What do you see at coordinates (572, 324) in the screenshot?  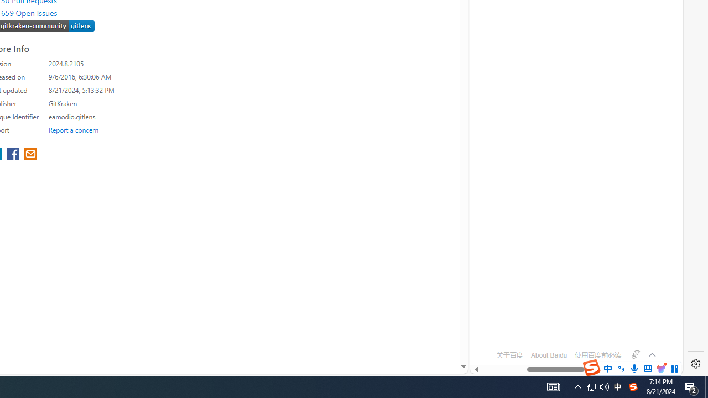 I see `OFTV` at bounding box center [572, 324].